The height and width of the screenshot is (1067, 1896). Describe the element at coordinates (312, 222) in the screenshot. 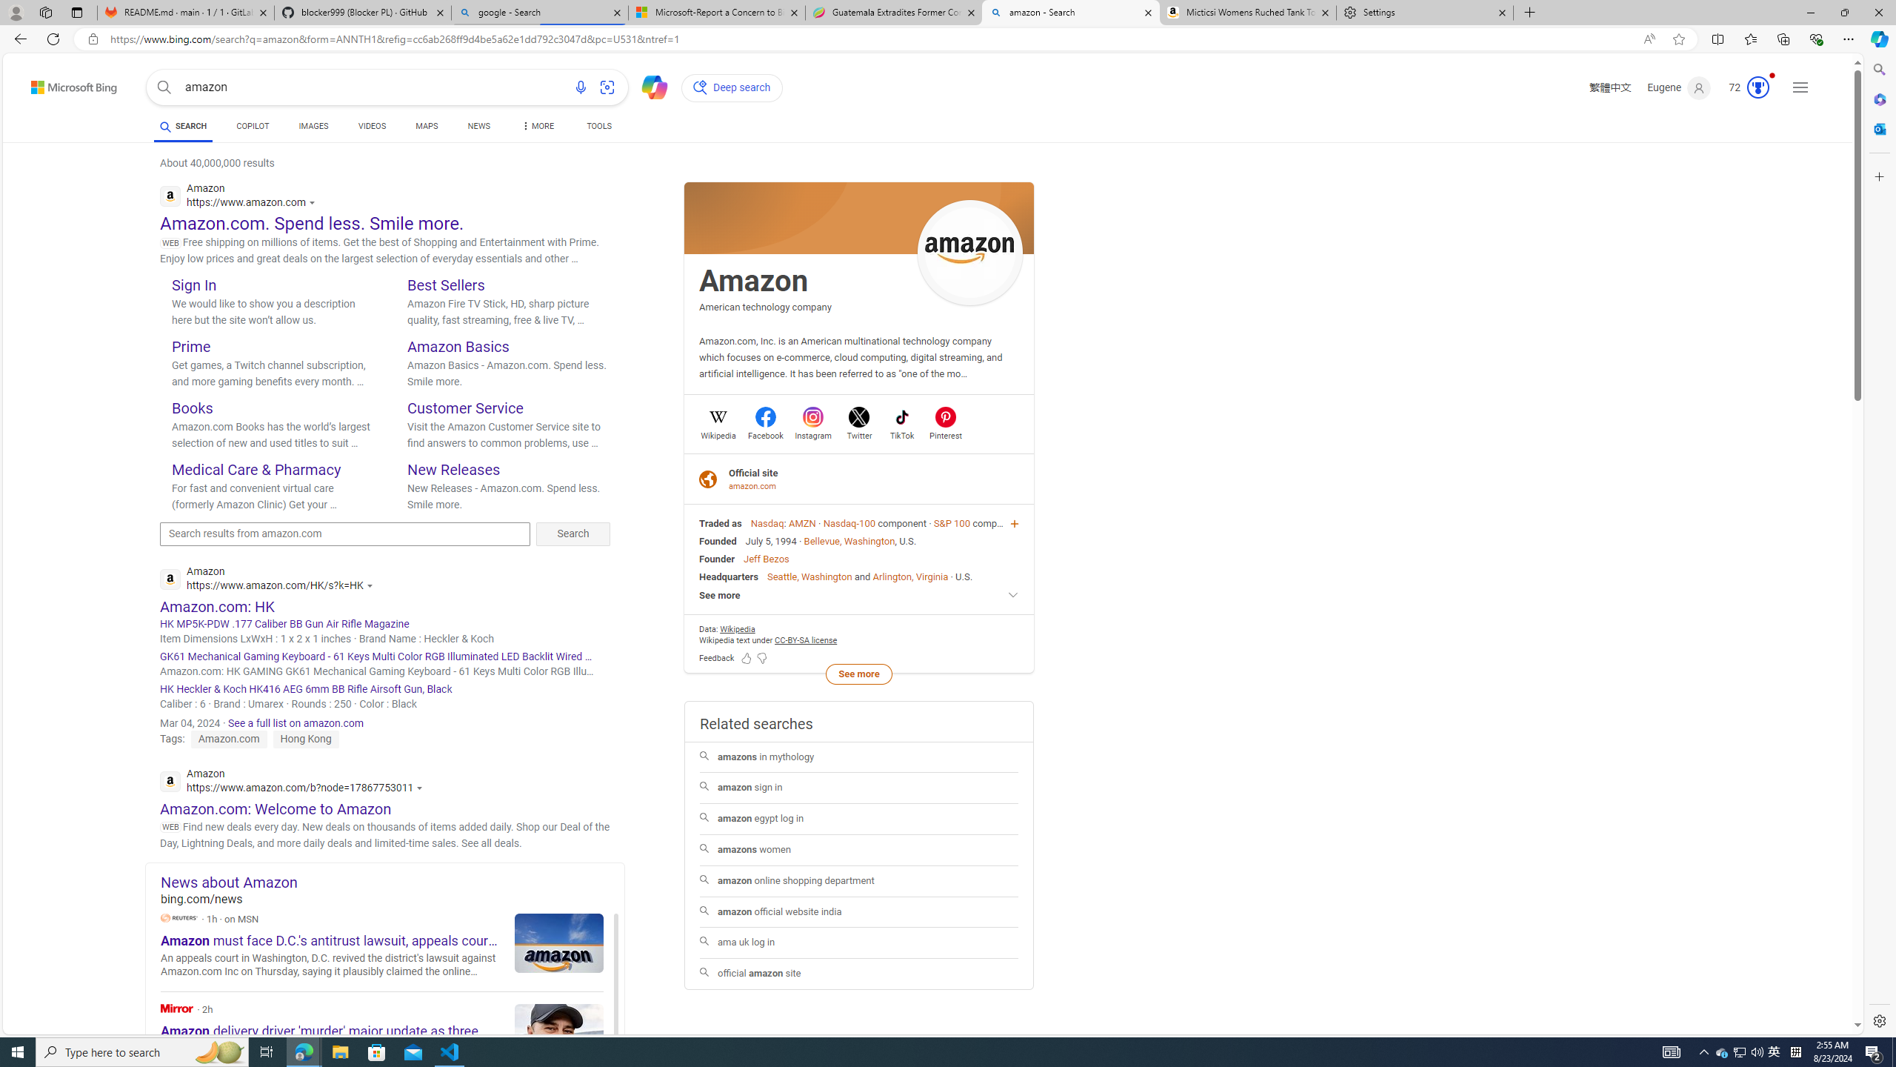

I see `Amazon.com. Spend less. Smile more.` at that location.